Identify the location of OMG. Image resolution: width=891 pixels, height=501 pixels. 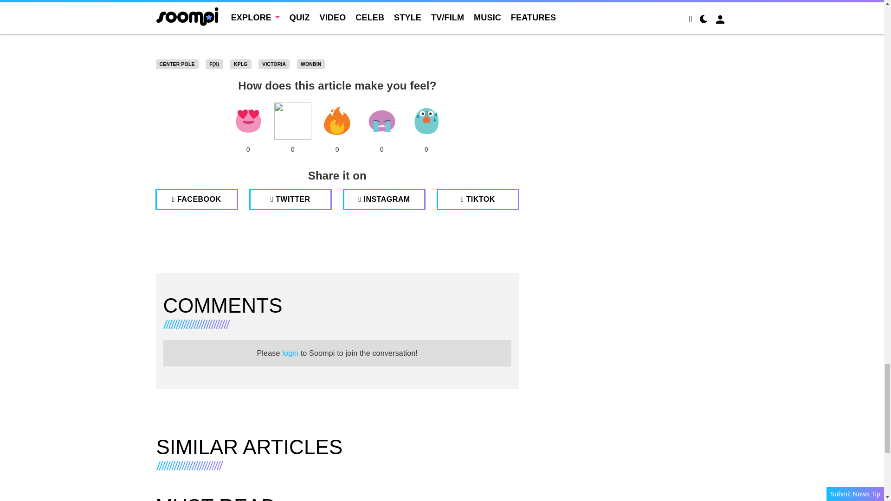
(426, 121).